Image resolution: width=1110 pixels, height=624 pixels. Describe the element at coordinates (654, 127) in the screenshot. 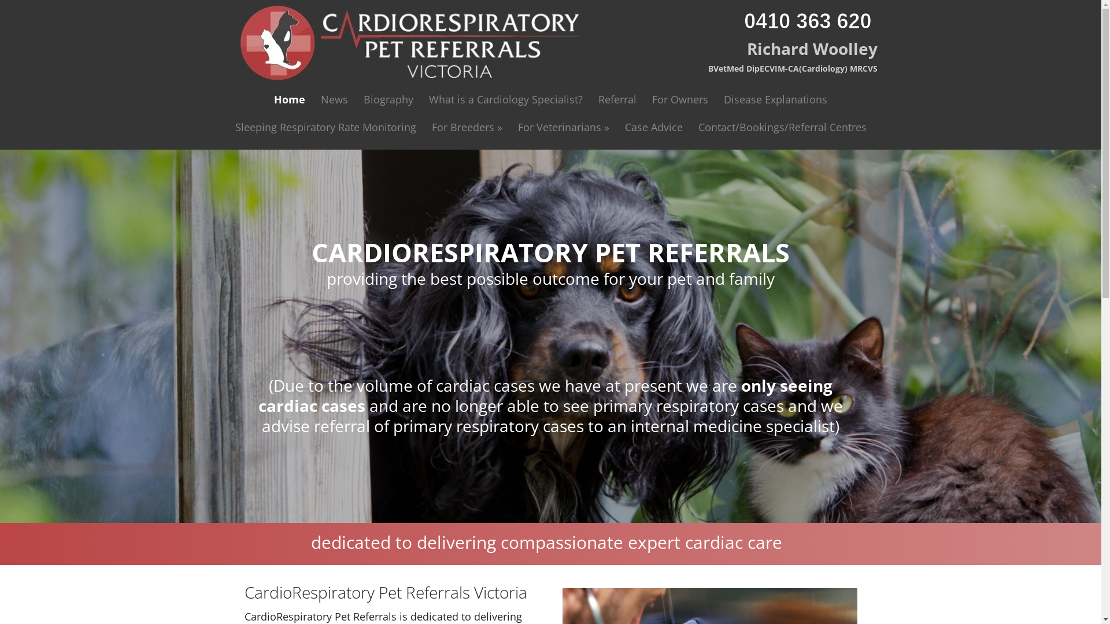

I see `Case Advice` at that location.